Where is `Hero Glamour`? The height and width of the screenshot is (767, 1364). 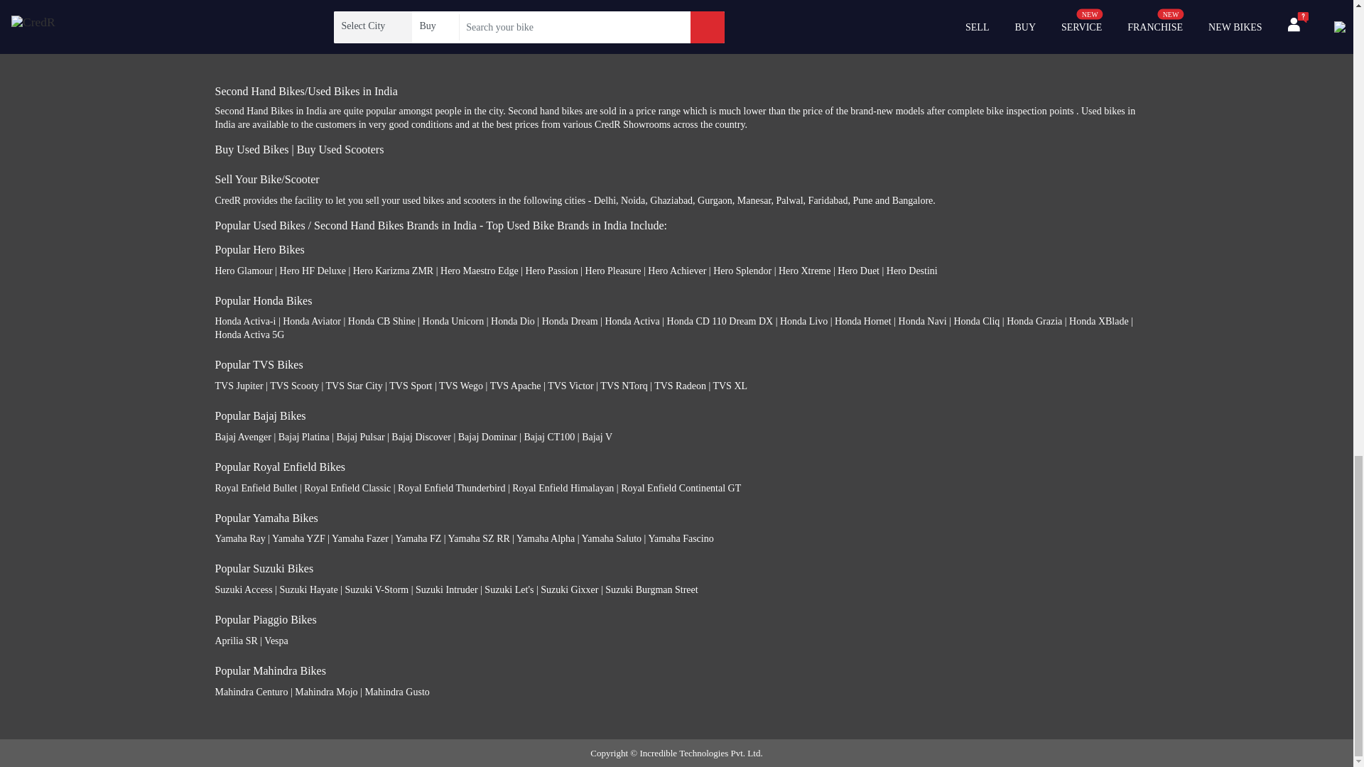
Hero Glamour is located at coordinates (243, 270).